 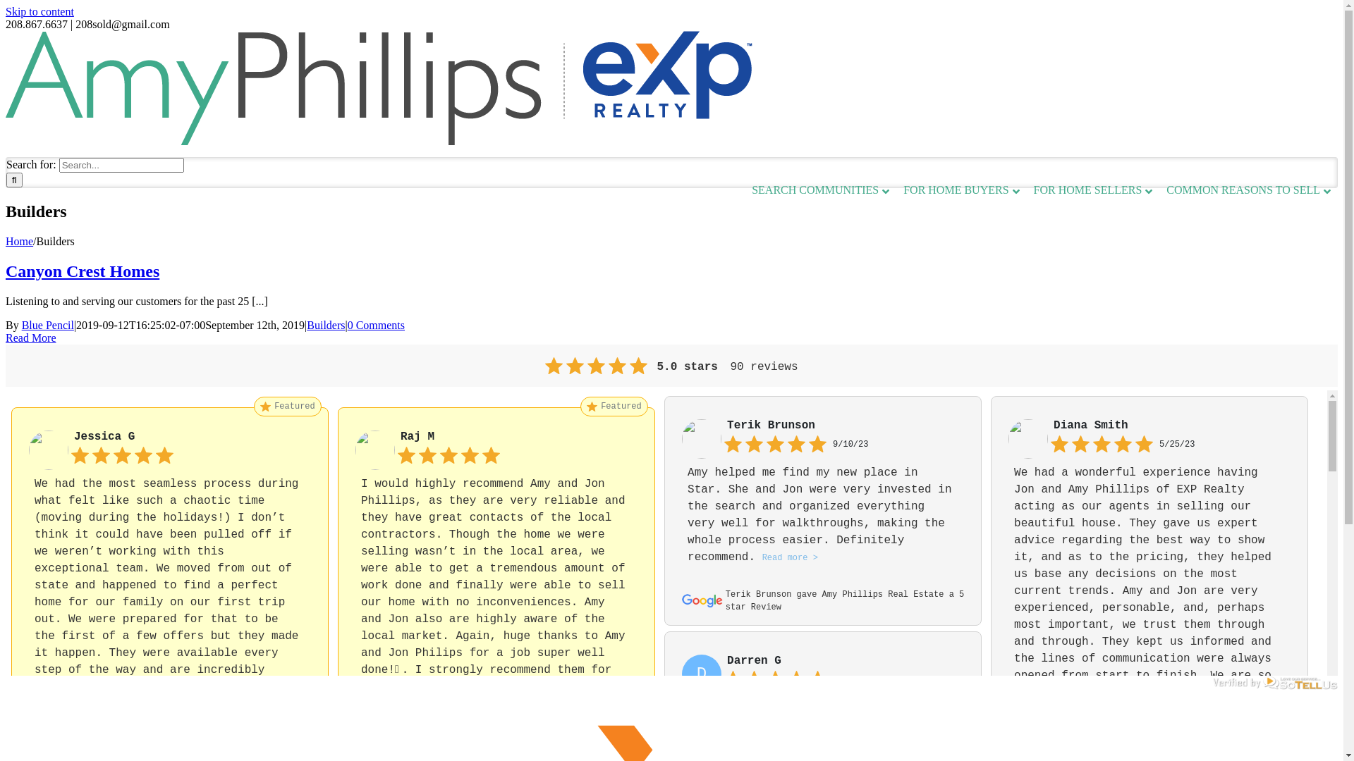 I want to click on Canyon Crest Homes, so click(x=83, y=271).